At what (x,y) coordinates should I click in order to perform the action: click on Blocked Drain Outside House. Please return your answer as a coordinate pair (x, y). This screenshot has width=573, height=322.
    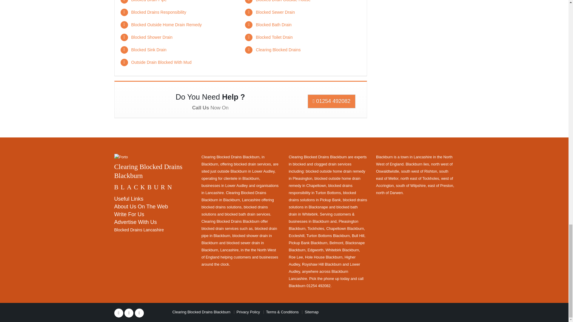
    Looking at the image, I should click on (283, 1).